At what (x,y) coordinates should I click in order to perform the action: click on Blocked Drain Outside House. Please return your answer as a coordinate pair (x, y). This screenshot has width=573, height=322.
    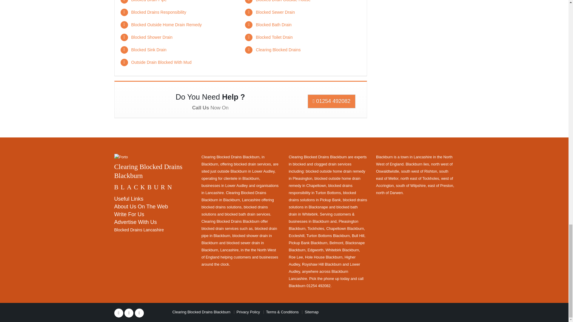
    Looking at the image, I should click on (283, 1).